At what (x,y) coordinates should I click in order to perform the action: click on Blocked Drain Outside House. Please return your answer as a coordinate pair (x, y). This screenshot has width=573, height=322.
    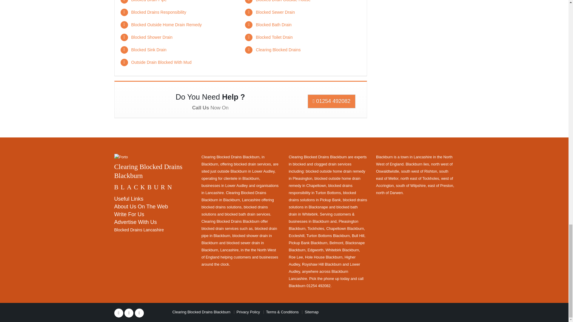
    Looking at the image, I should click on (283, 1).